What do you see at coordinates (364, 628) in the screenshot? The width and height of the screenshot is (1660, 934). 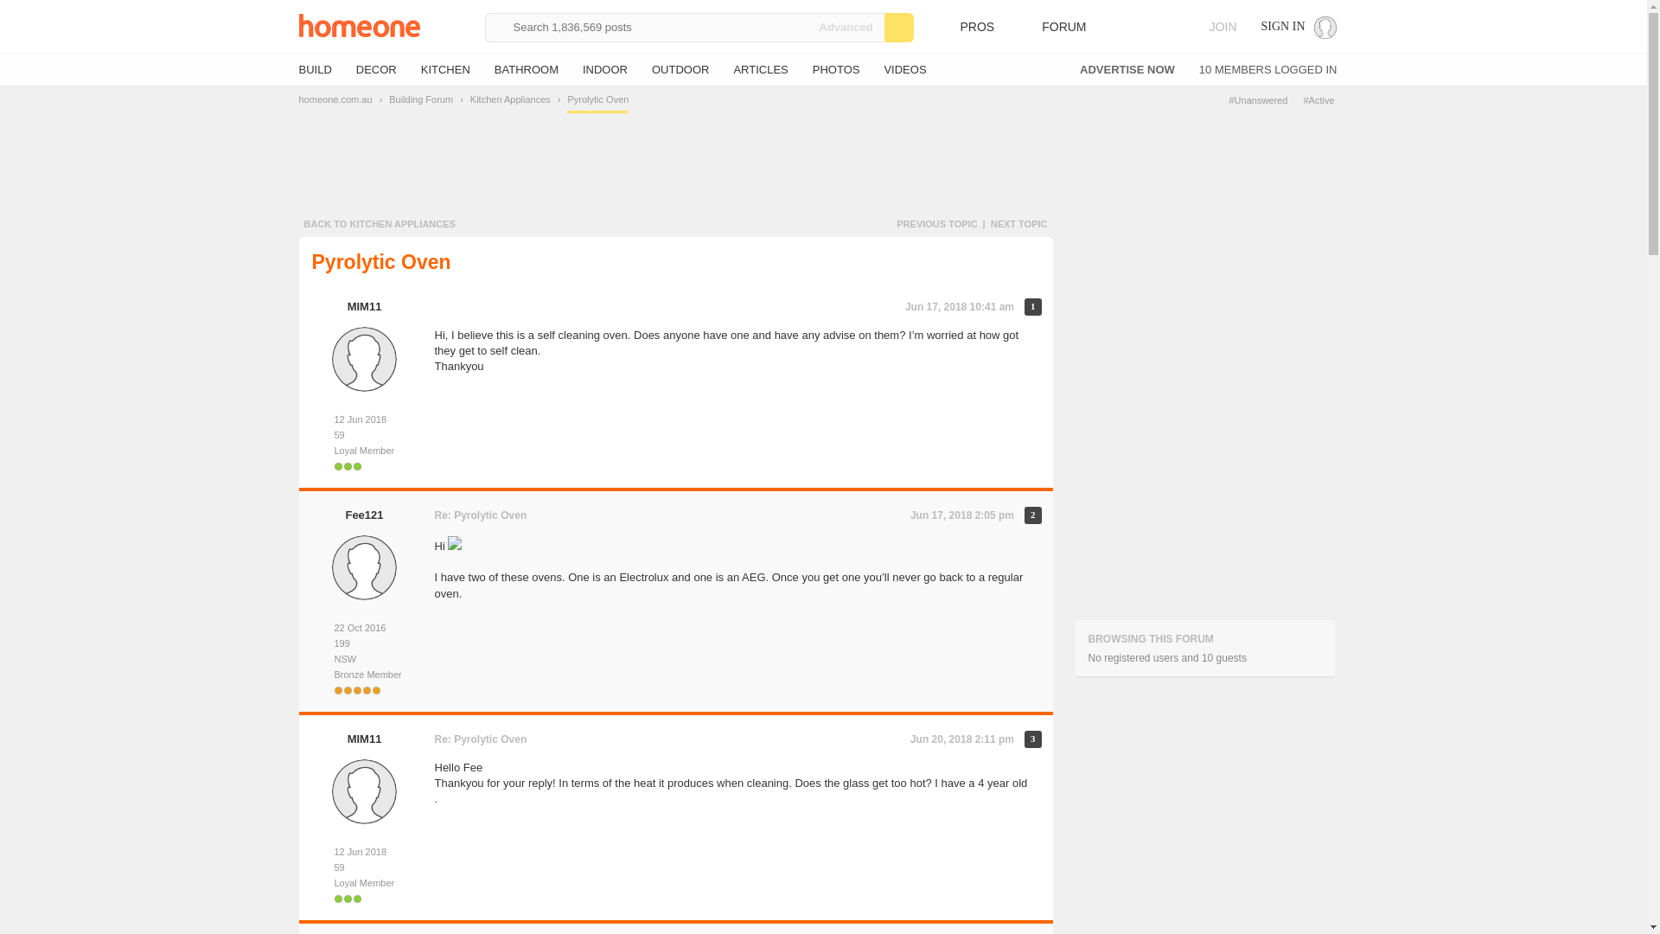 I see `Joined` at bounding box center [364, 628].